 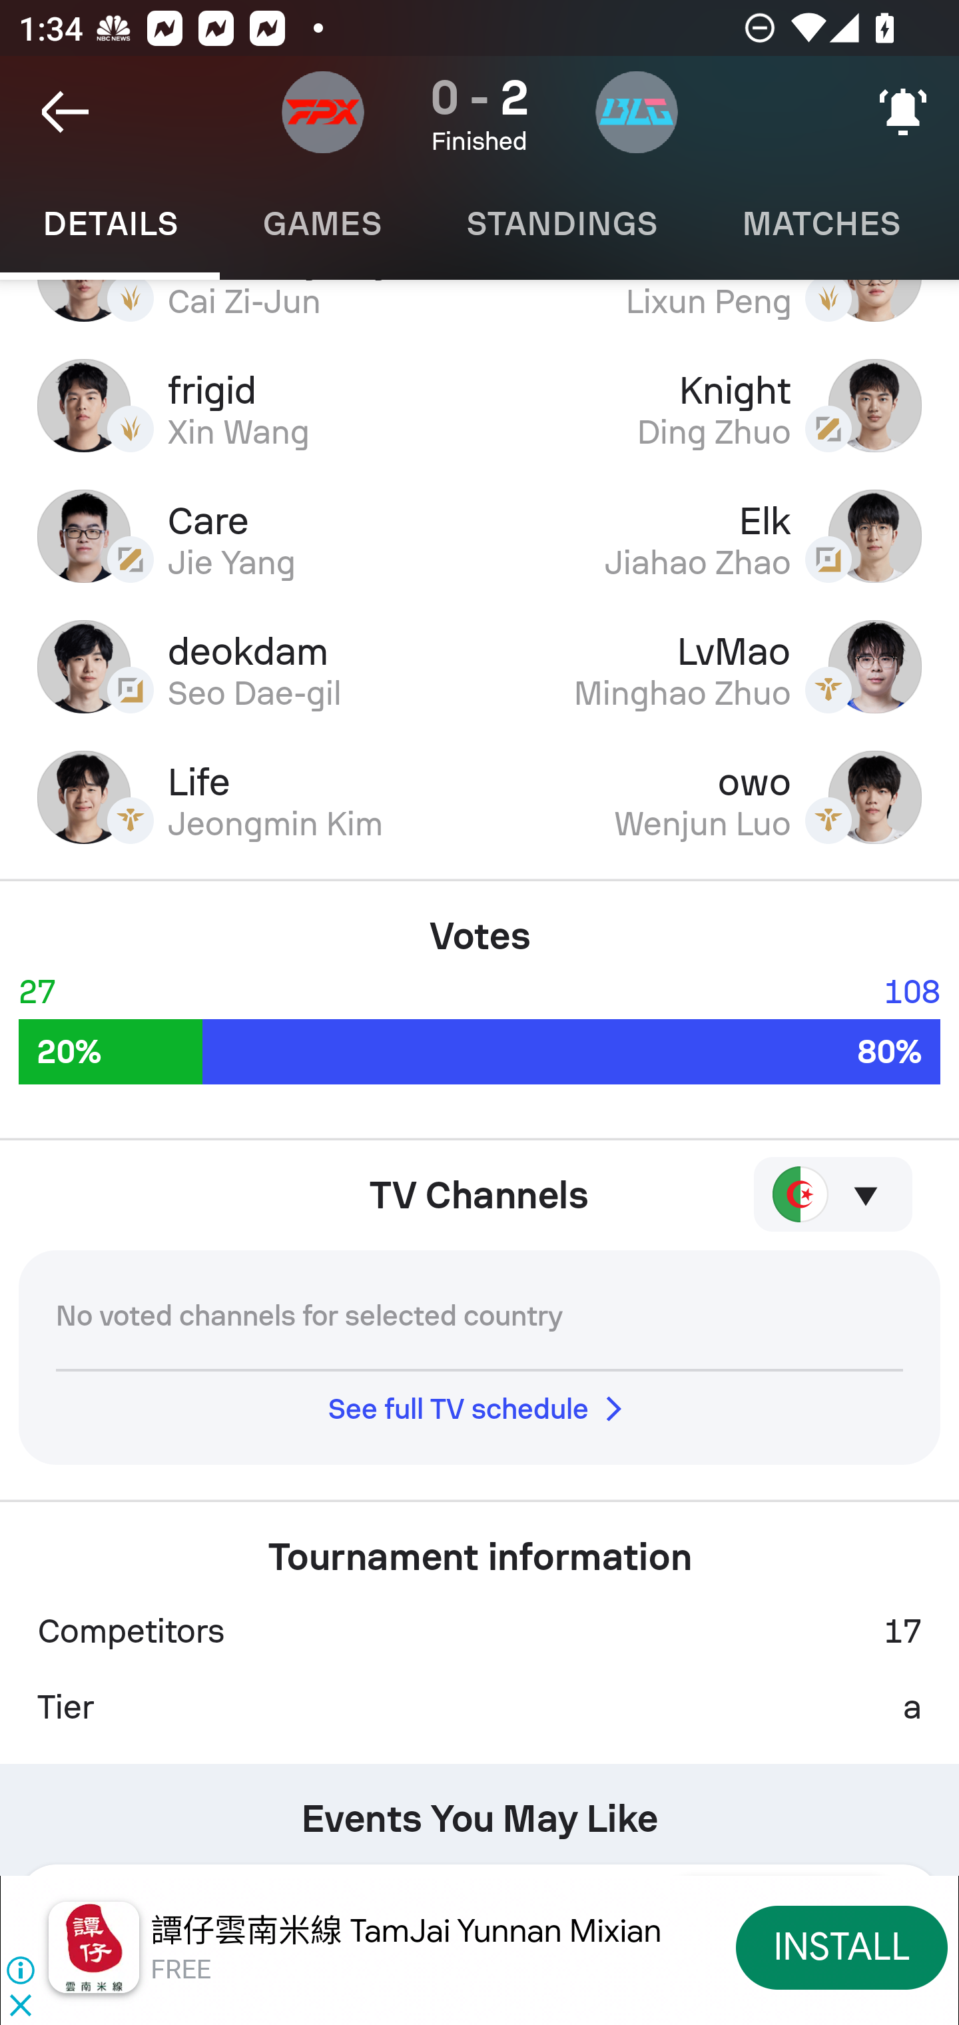 I want to click on INSTALL, so click(x=842, y=1946).